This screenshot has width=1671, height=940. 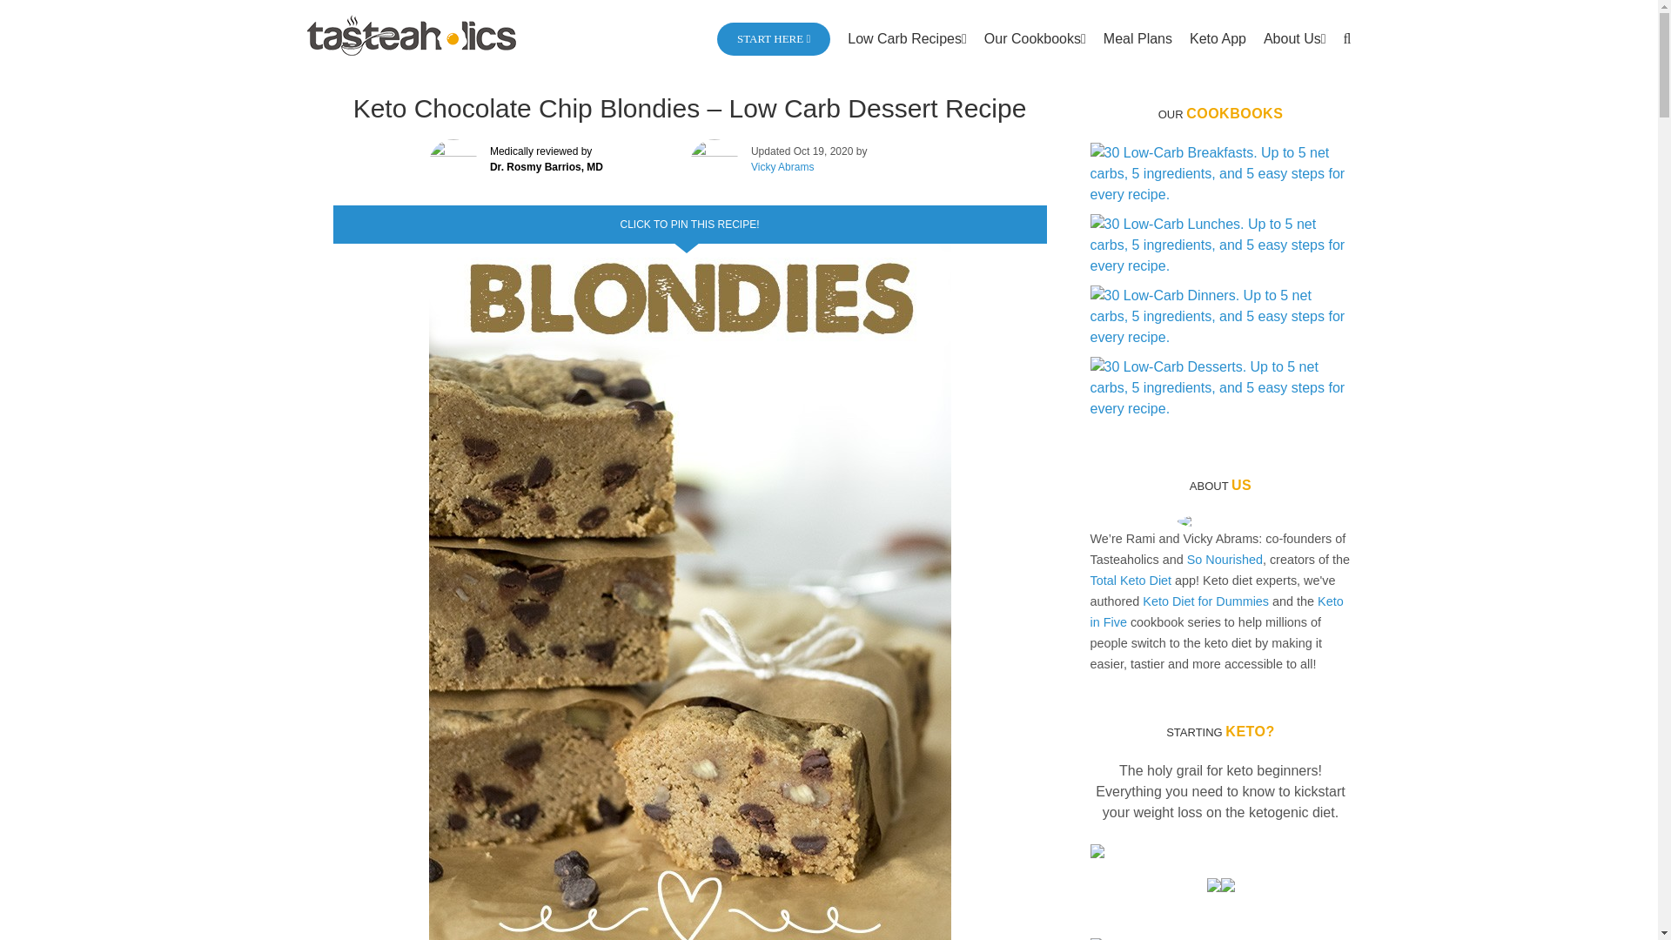 What do you see at coordinates (1035, 37) in the screenshot?
I see `Our Cookbooks` at bounding box center [1035, 37].